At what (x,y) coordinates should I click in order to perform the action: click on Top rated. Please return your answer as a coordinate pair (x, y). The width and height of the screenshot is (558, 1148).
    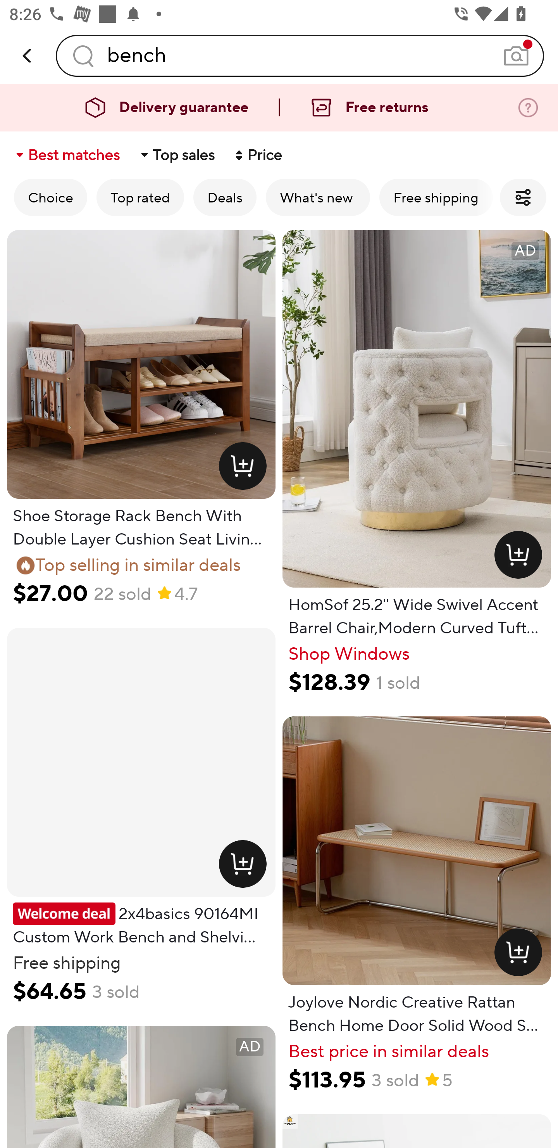
    Looking at the image, I should click on (140, 197).